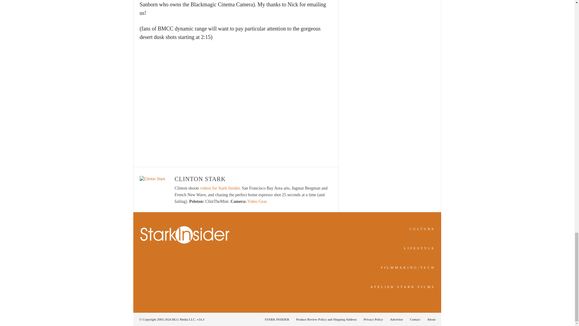 The image size is (579, 326). I want to click on Product Review Policy and Shipping Address, so click(326, 319).